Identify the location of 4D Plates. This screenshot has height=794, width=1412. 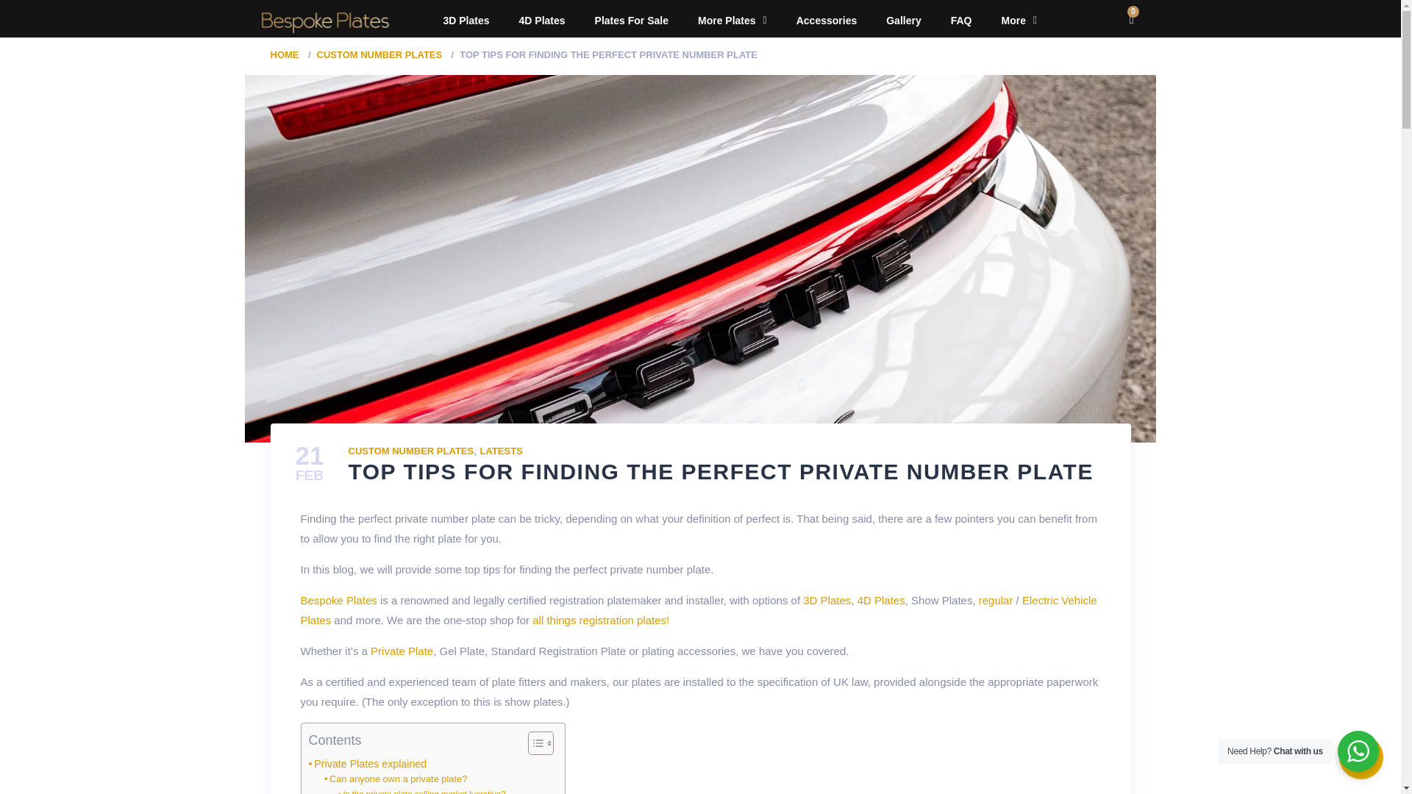
(542, 21).